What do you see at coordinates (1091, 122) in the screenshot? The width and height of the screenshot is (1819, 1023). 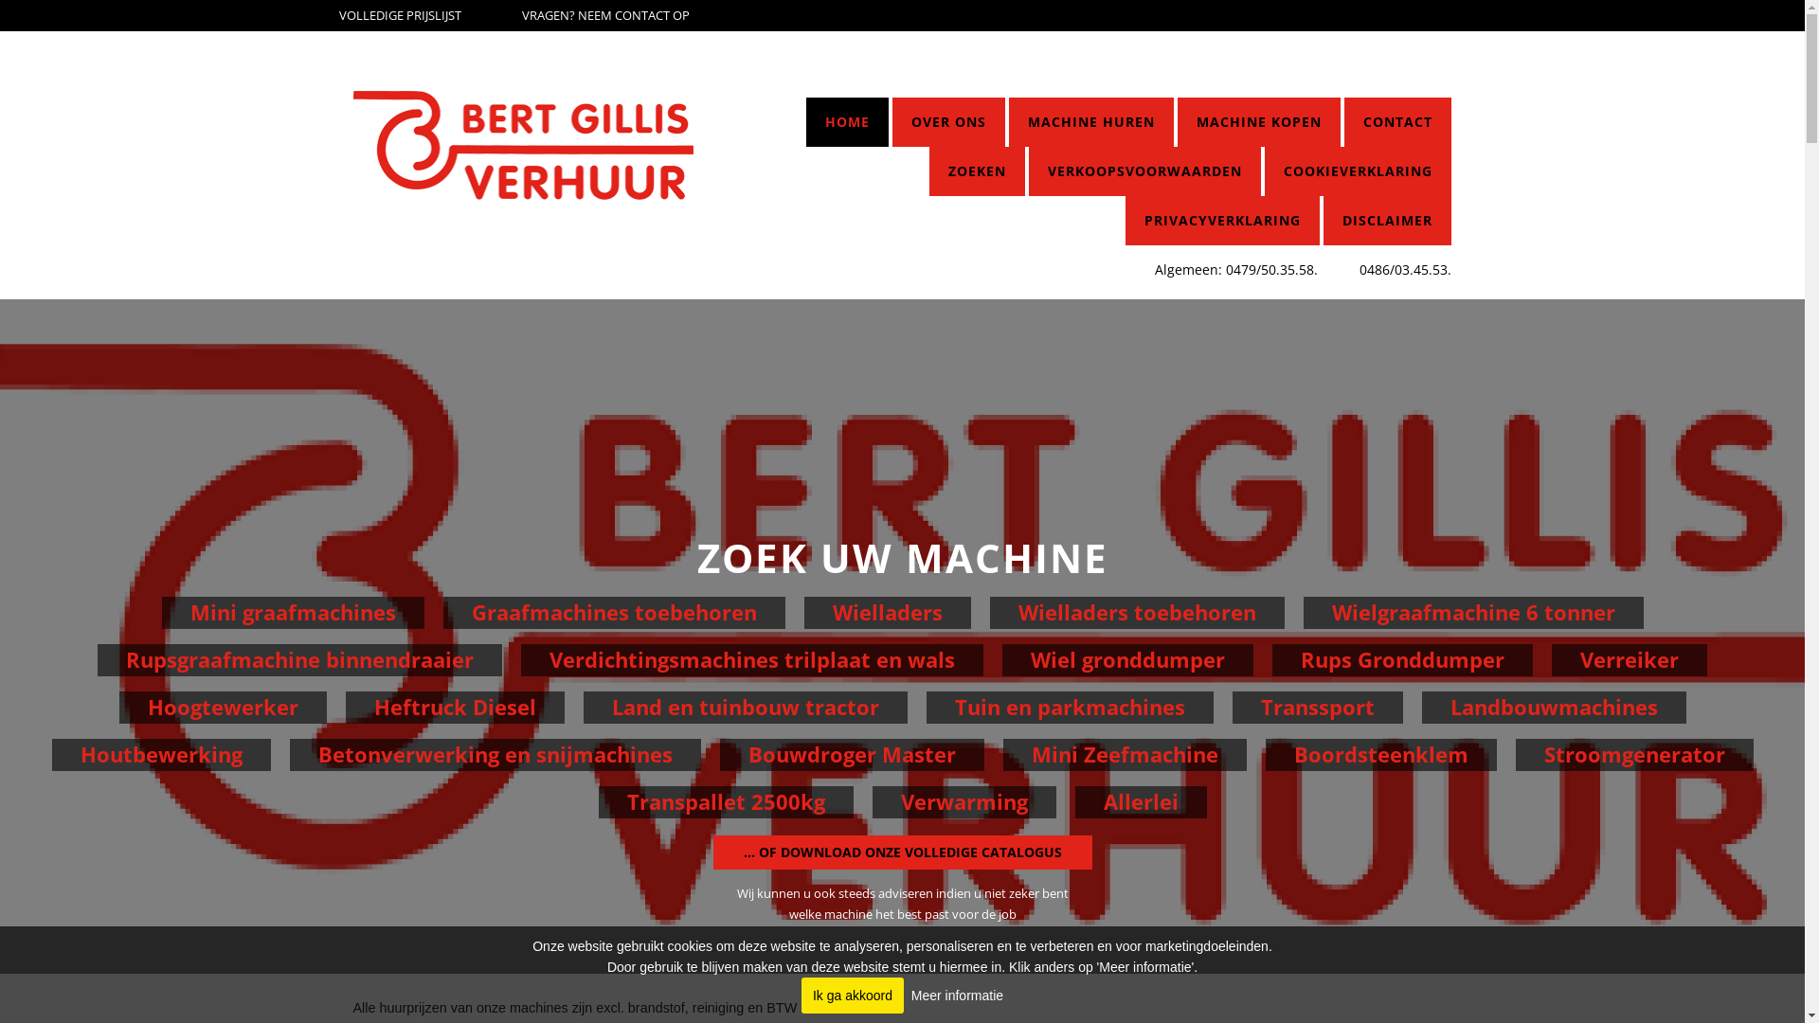 I see `MACHINE HUREN` at bounding box center [1091, 122].